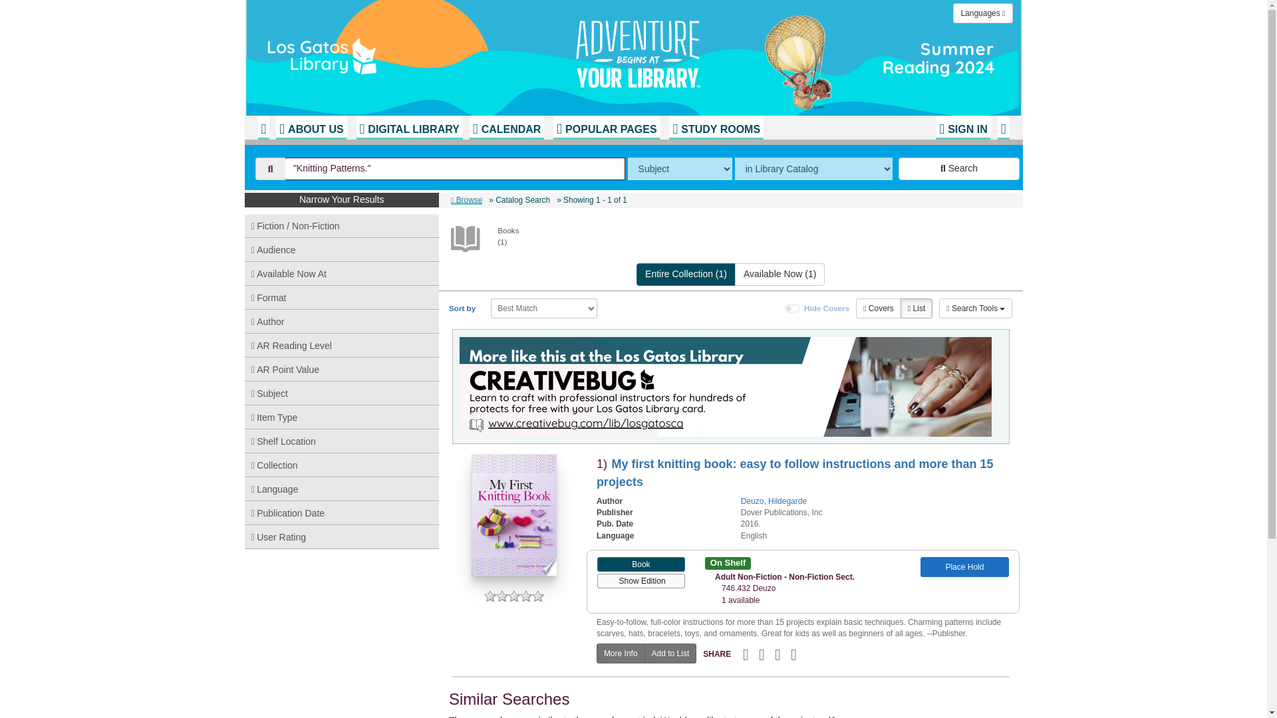  Describe the element at coordinates (455, 169) in the screenshot. I see `"Knitting Patterns."` at that location.